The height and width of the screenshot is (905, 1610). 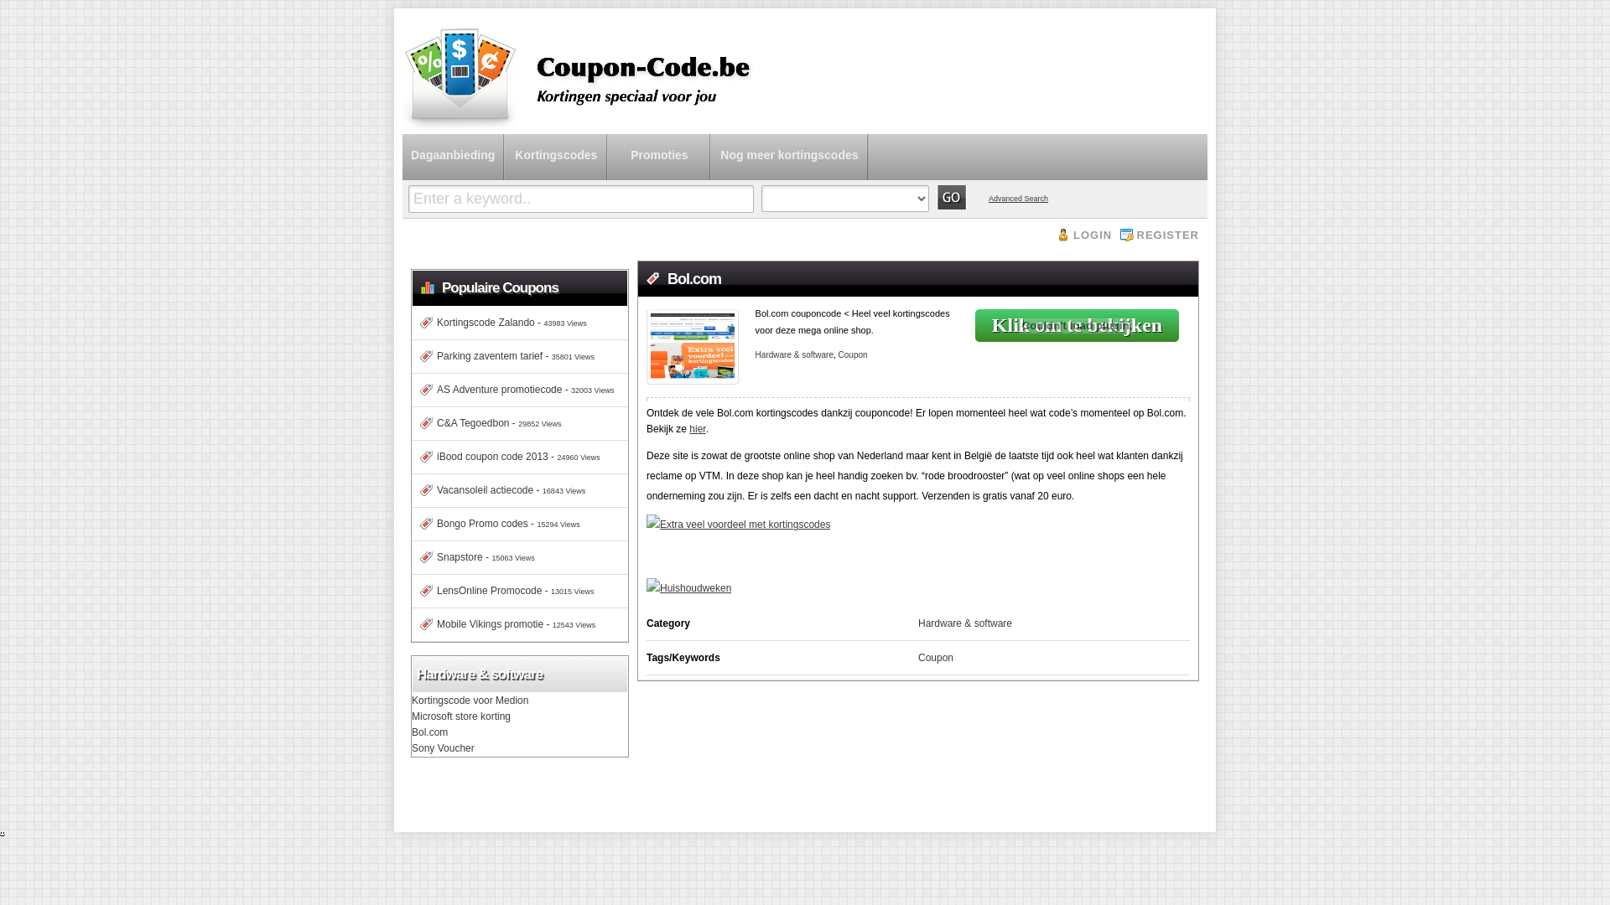 I want to click on Promoties, so click(x=659, y=147).